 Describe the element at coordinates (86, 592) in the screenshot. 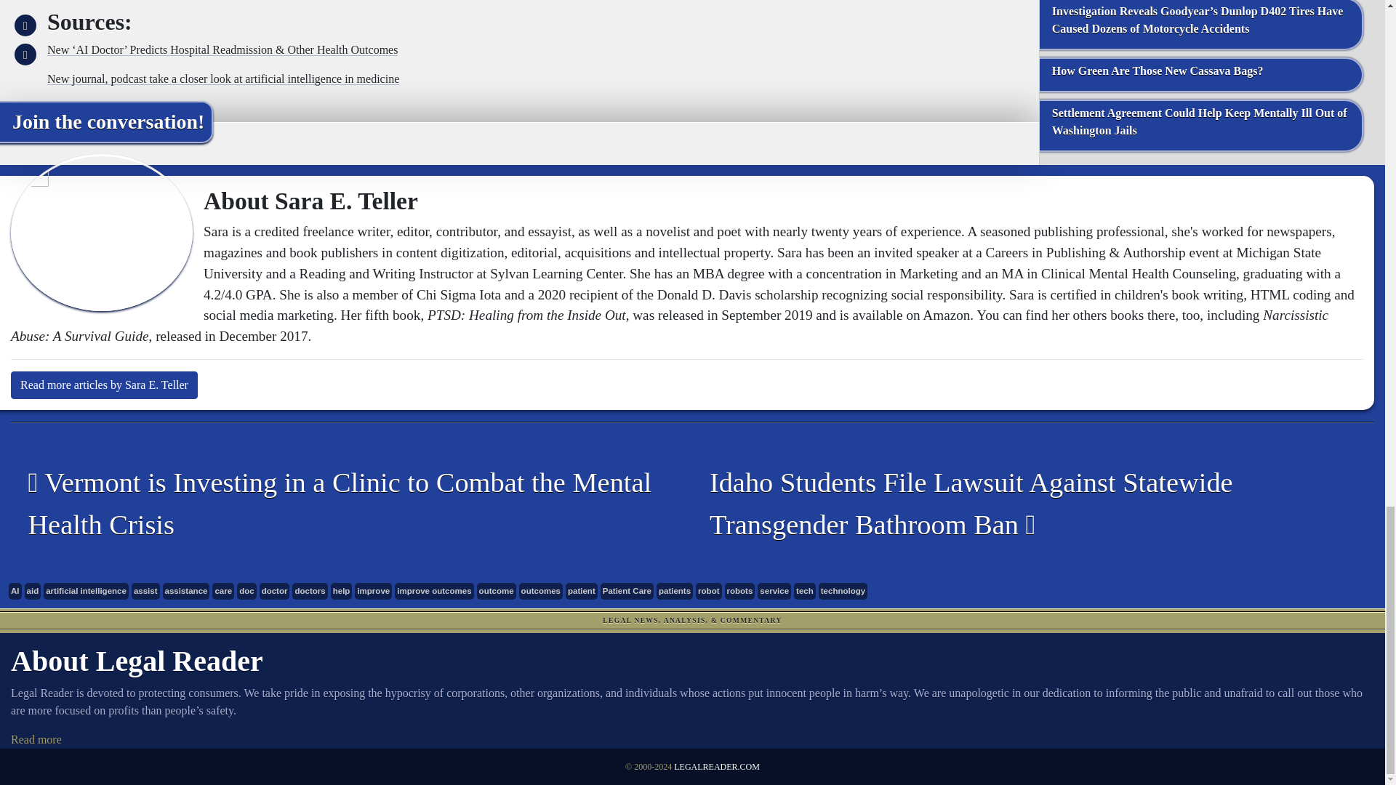

I see `artificial intelligence` at that location.